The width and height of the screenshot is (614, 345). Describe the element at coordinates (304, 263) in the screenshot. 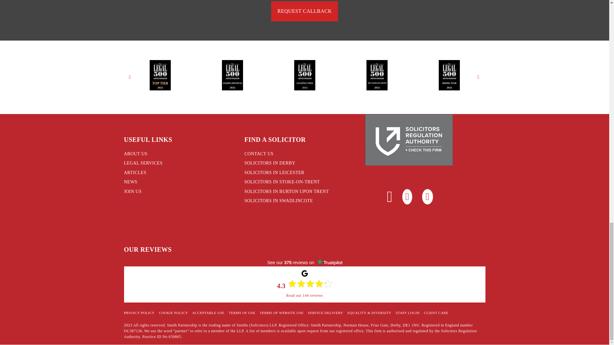

I see `Customer reviews powered by Trustpilot` at that location.